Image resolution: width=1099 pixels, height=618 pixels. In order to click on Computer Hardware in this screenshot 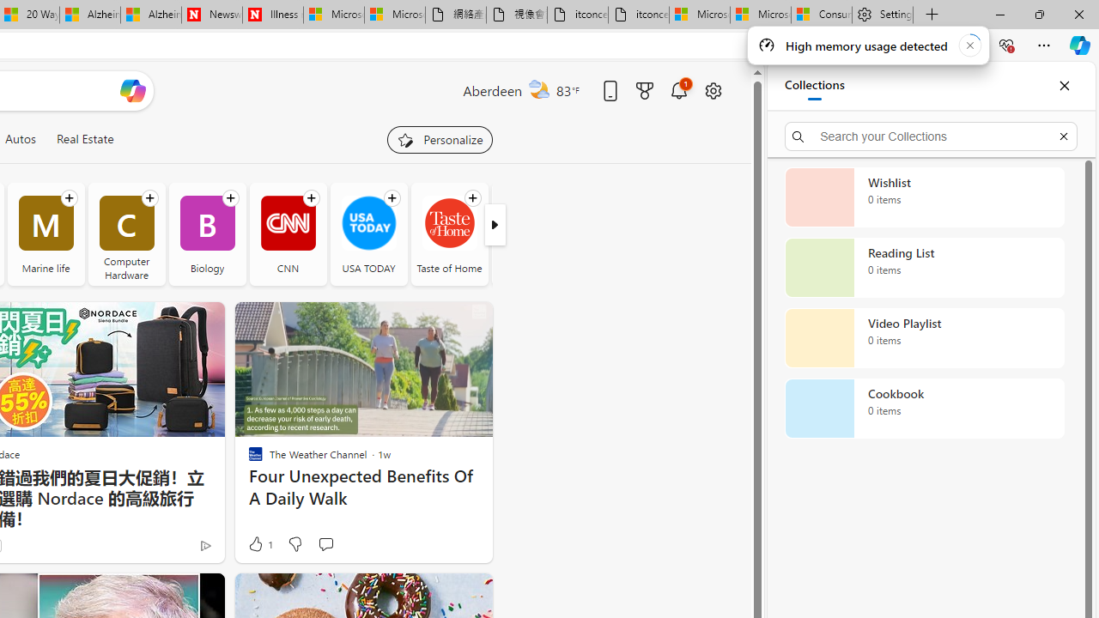, I will do `click(127, 233)`.